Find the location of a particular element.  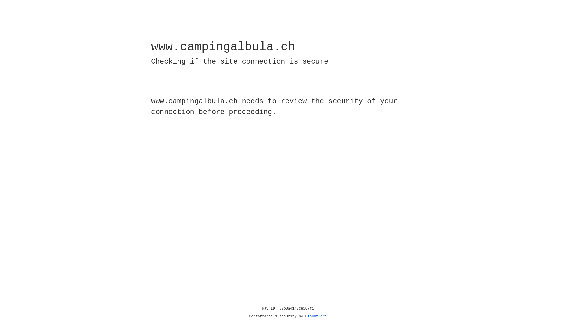

Cloudflare is located at coordinates (316, 316).